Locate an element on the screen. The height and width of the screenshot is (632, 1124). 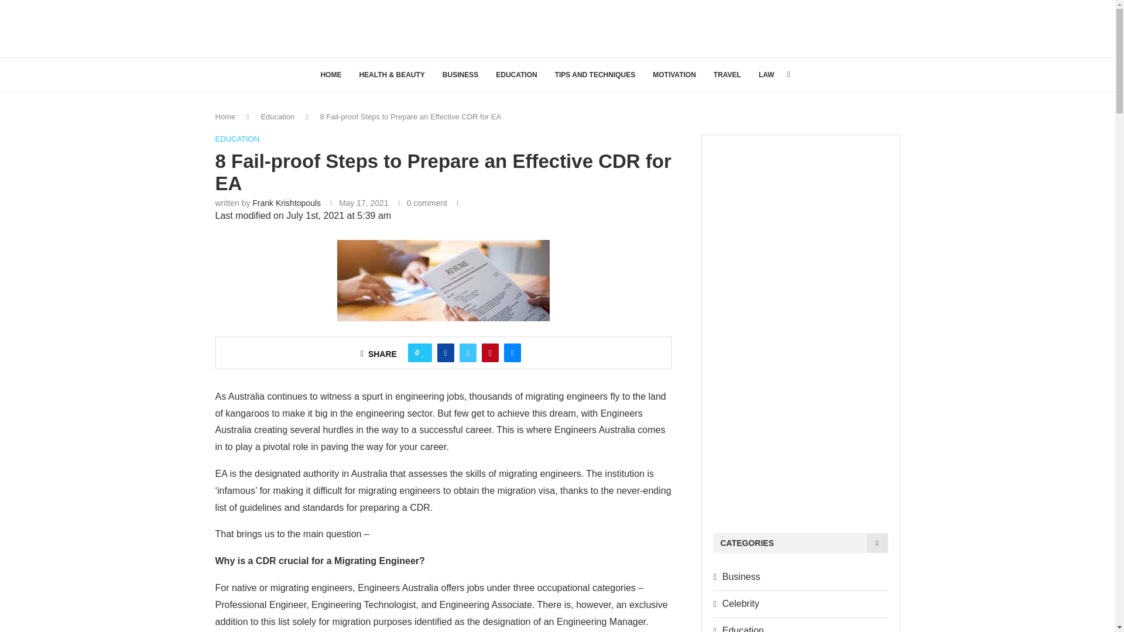
Education is located at coordinates (277, 117).